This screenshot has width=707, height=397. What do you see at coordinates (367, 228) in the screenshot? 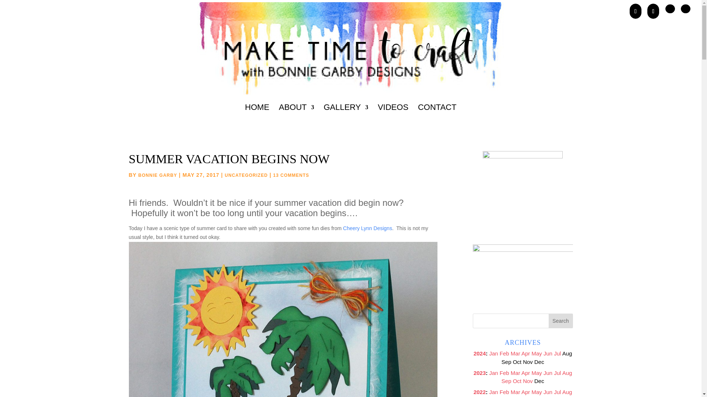
I see `Cheery Lynn Designs` at bounding box center [367, 228].